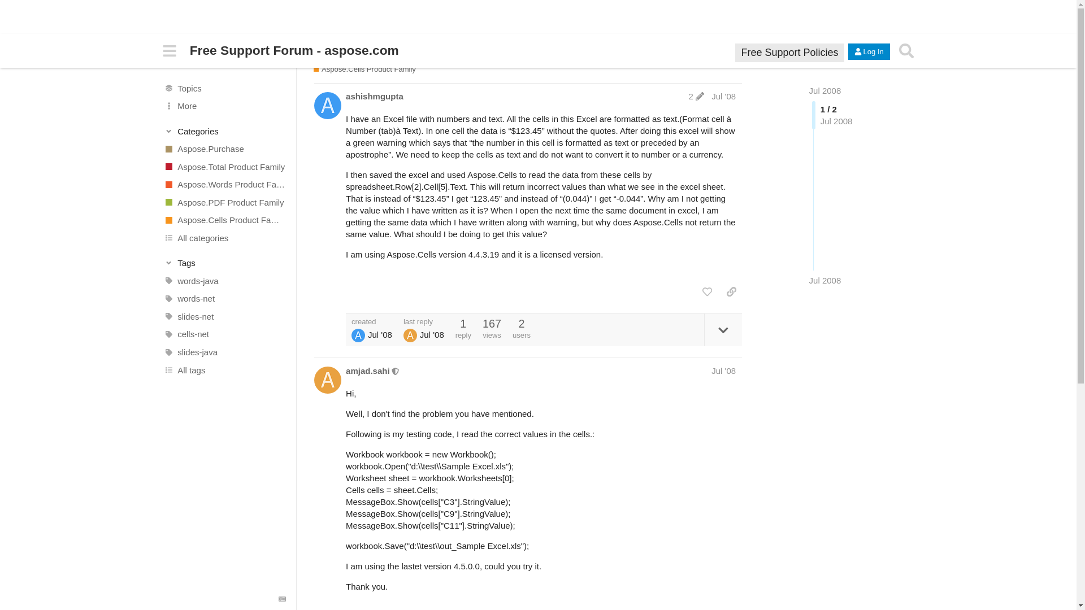  Describe the element at coordinates (789, 52) in the screenshot. I see `Free Support Policies` at that location.